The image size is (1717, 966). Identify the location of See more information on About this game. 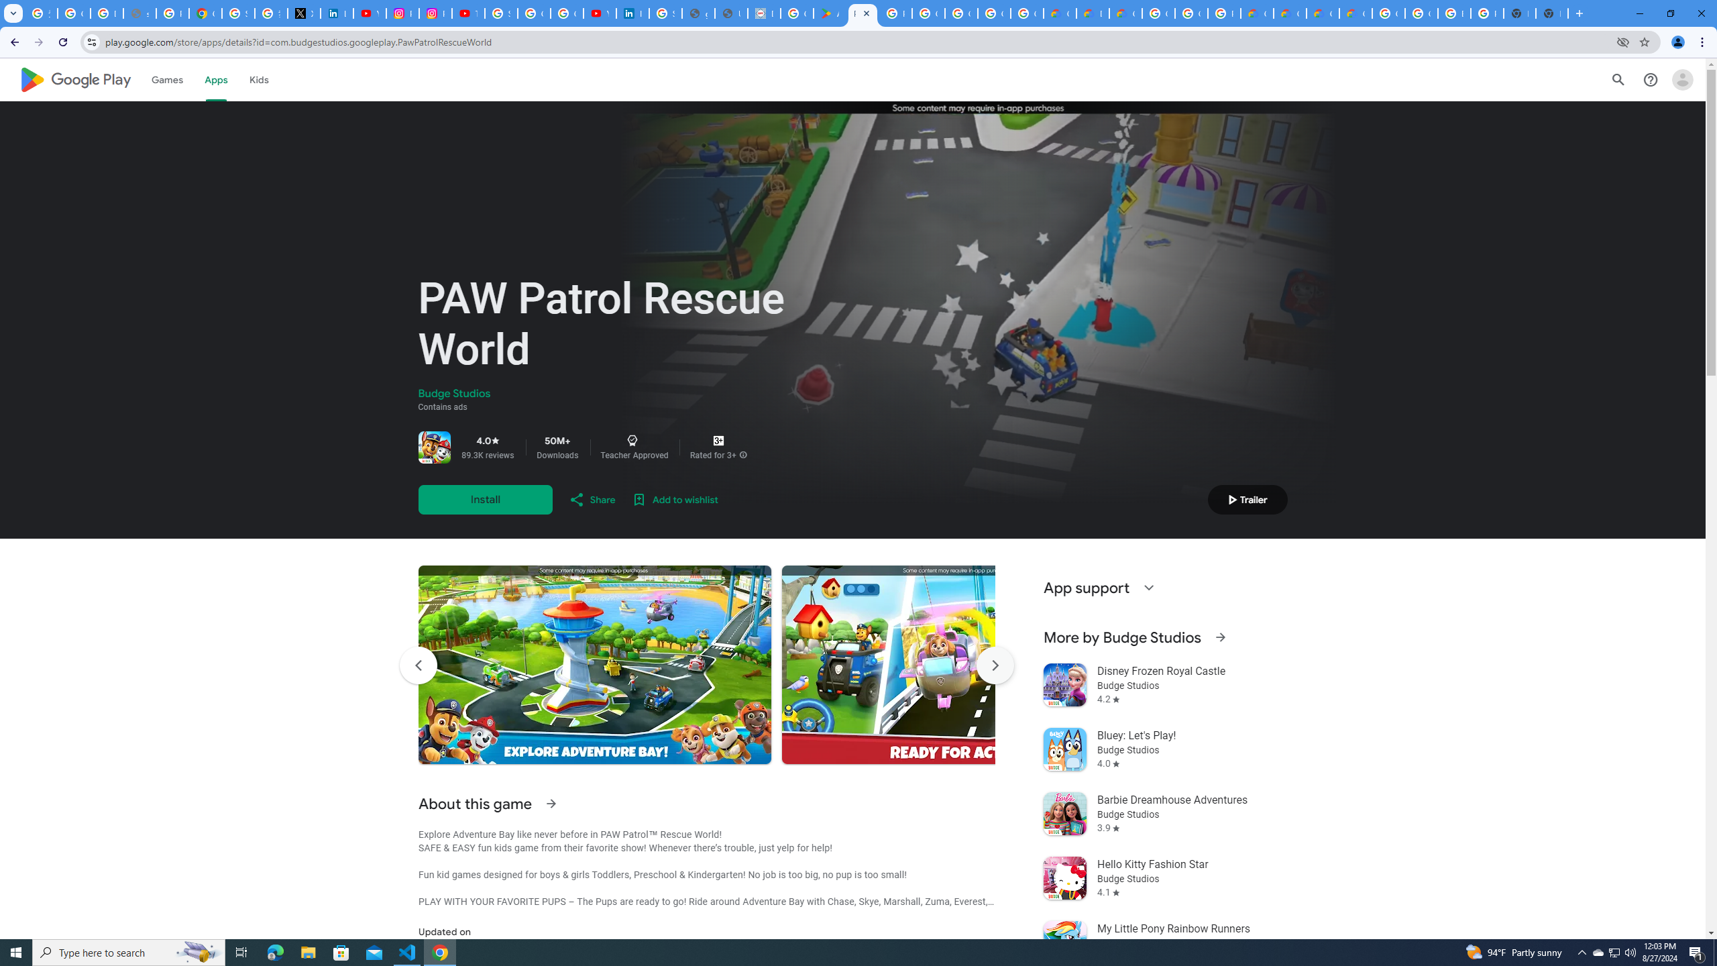
(550, 804).